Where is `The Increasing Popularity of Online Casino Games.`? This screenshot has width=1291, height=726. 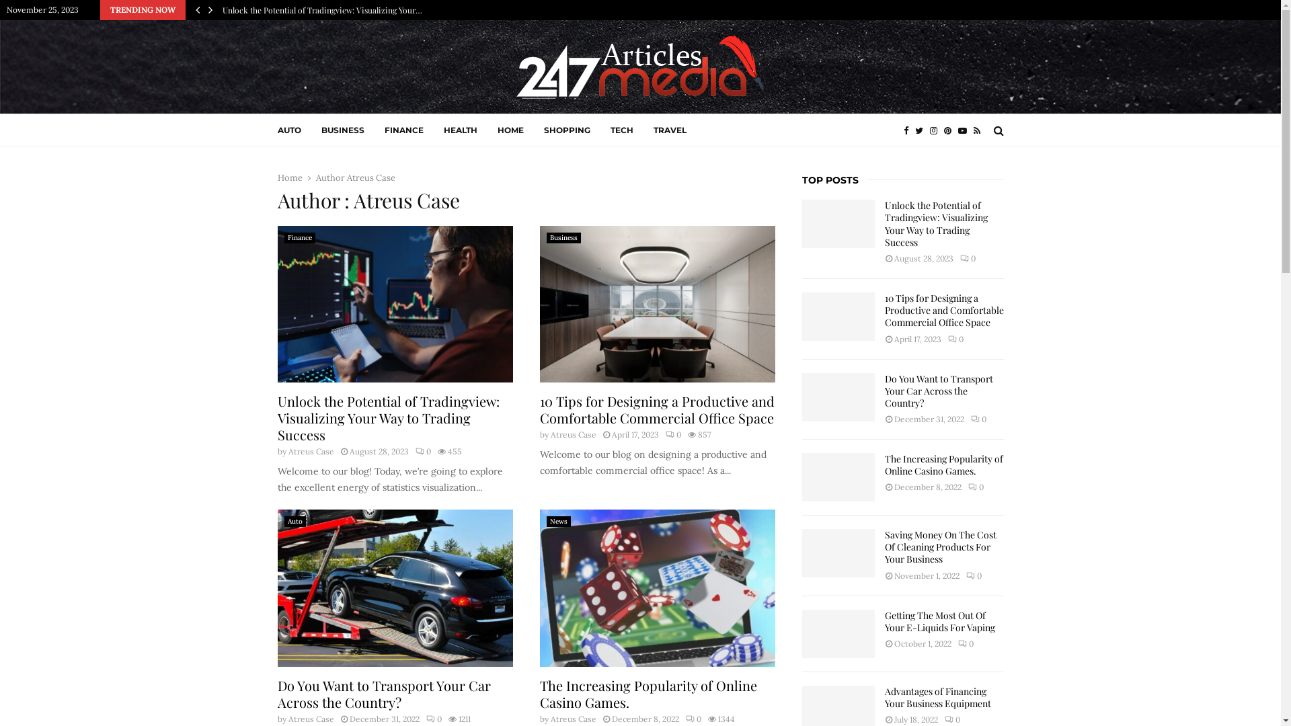
The Increasing Popularity of Online Casino Games. is located at coordinates (944, 465).